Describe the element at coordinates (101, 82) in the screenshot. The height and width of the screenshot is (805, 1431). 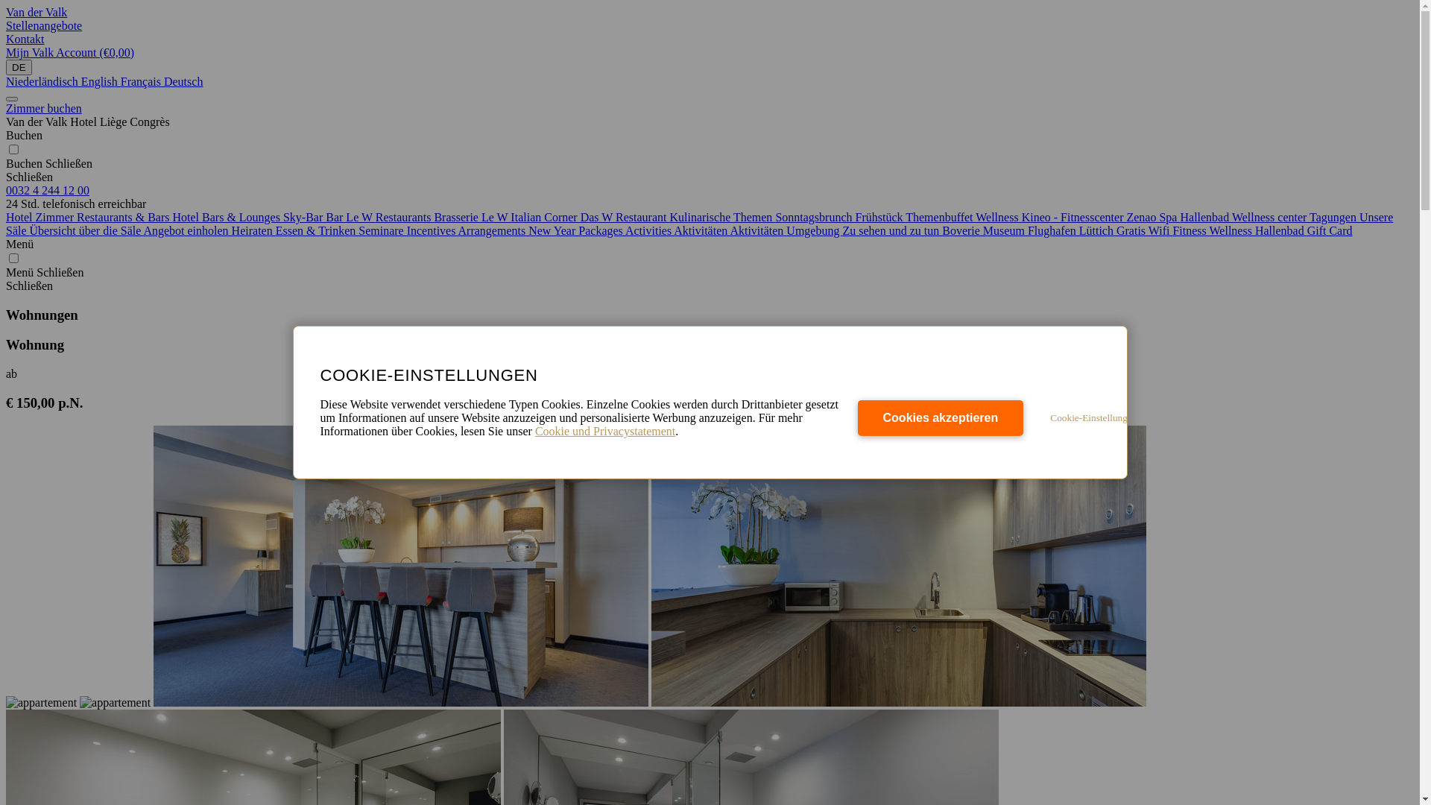
I see `English` at that location.